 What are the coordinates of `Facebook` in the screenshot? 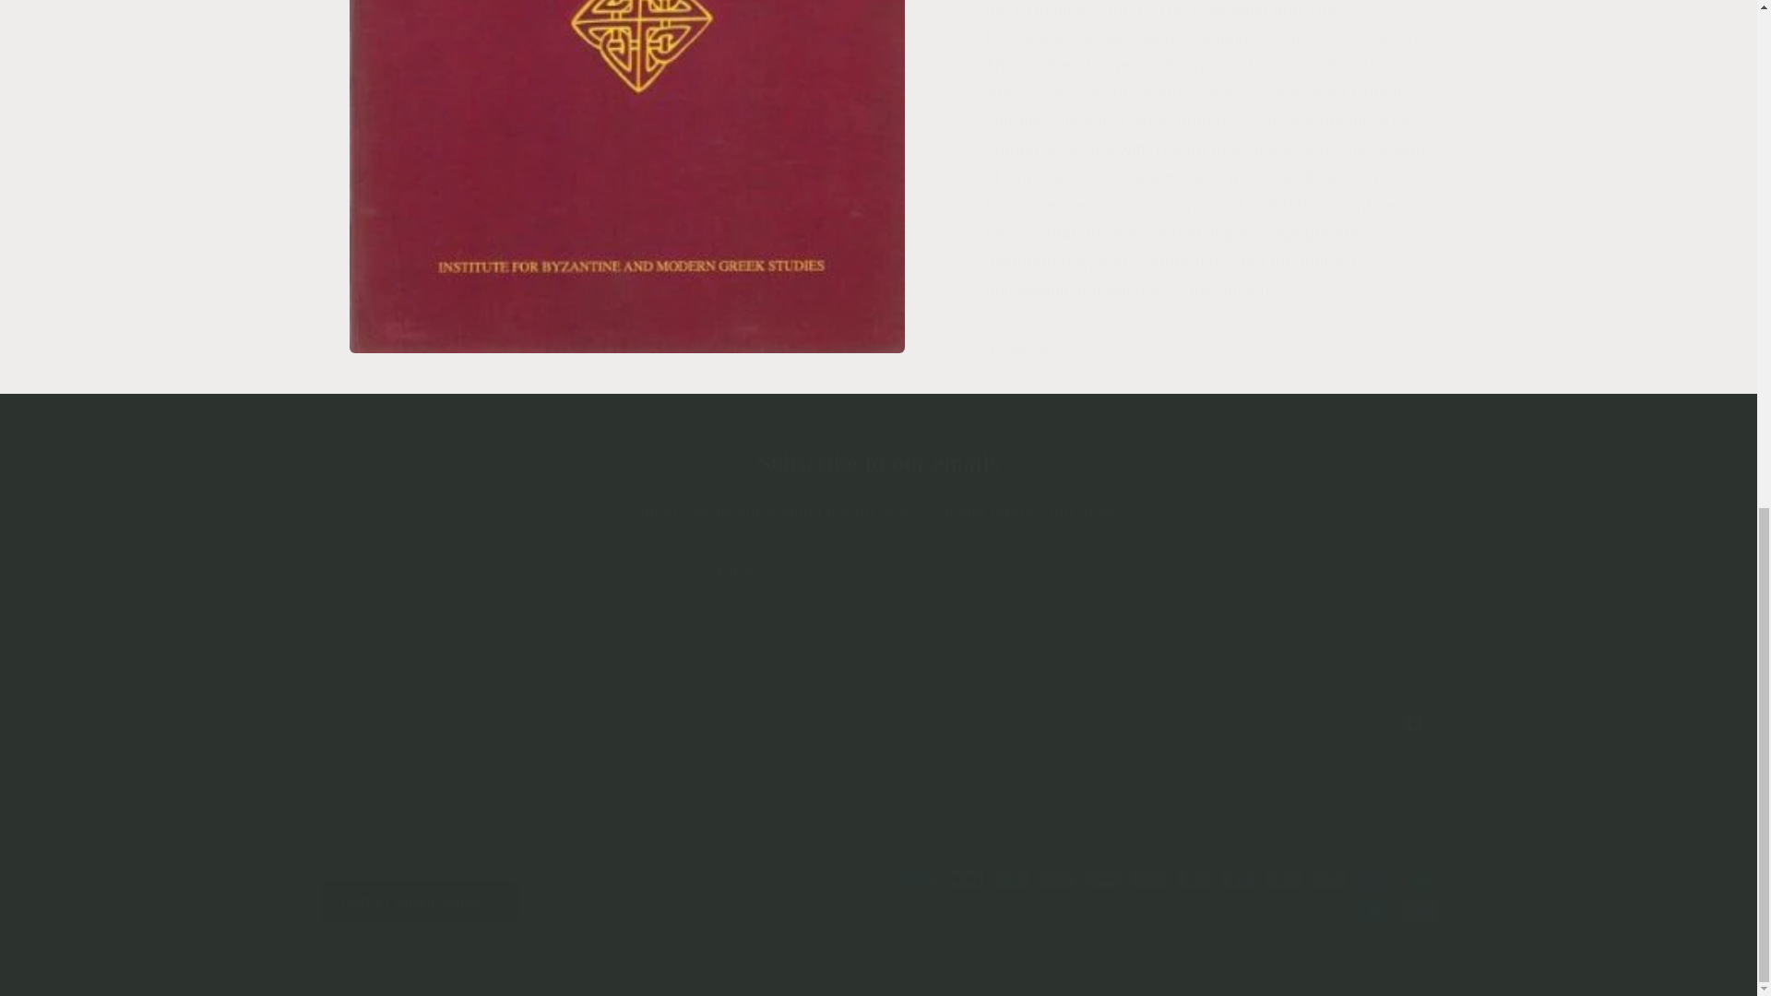 It's located at (878, 721).